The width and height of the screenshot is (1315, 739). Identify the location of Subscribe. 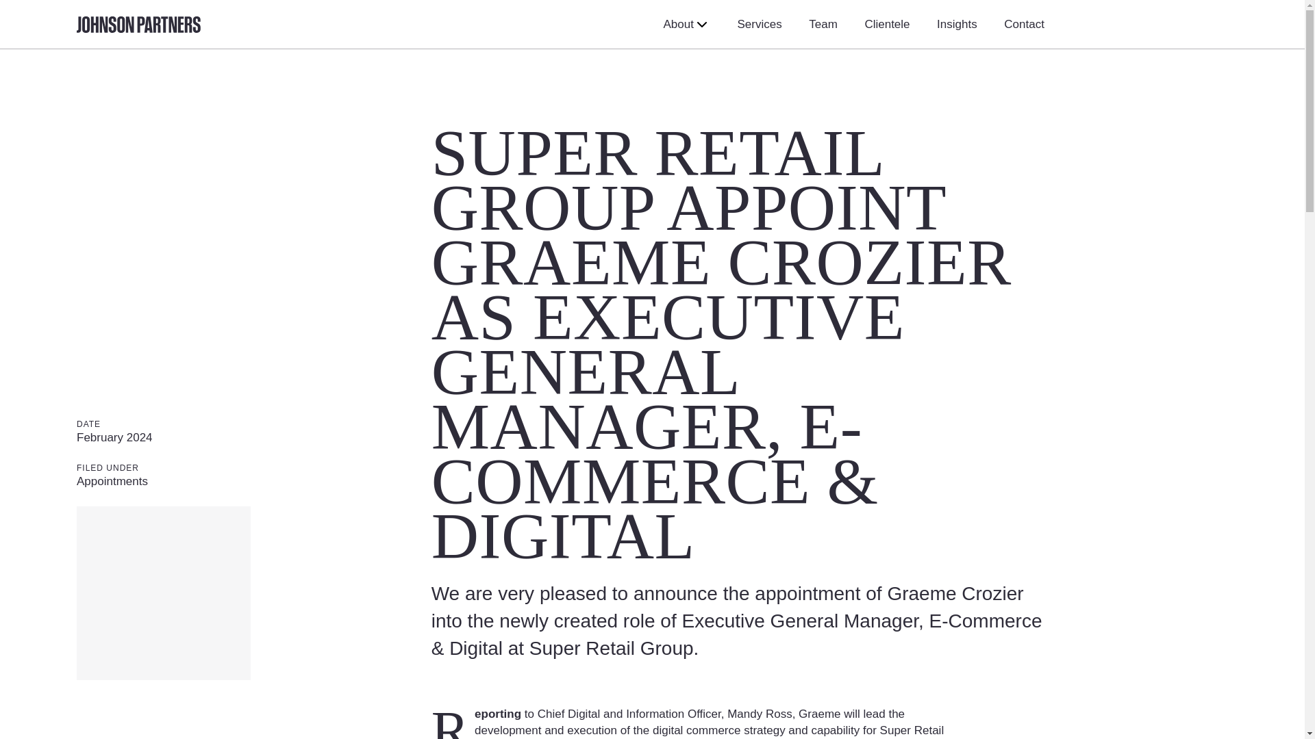
(731, 428).